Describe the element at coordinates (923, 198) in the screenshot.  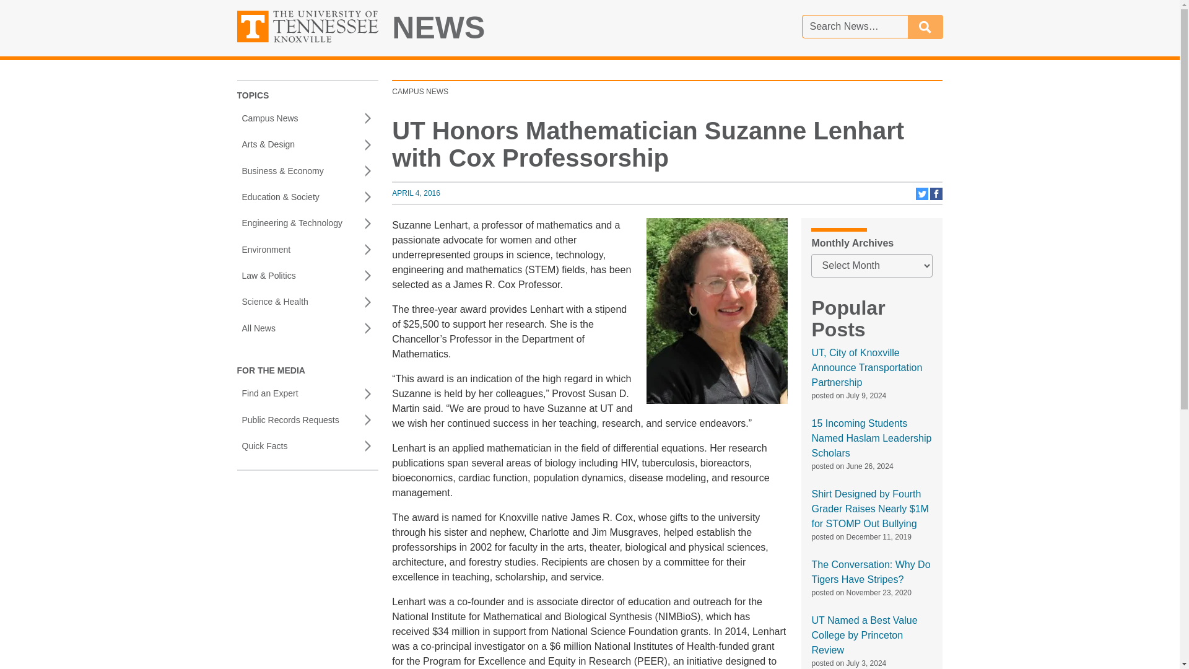
I see `Share on Twitter.` at that location.